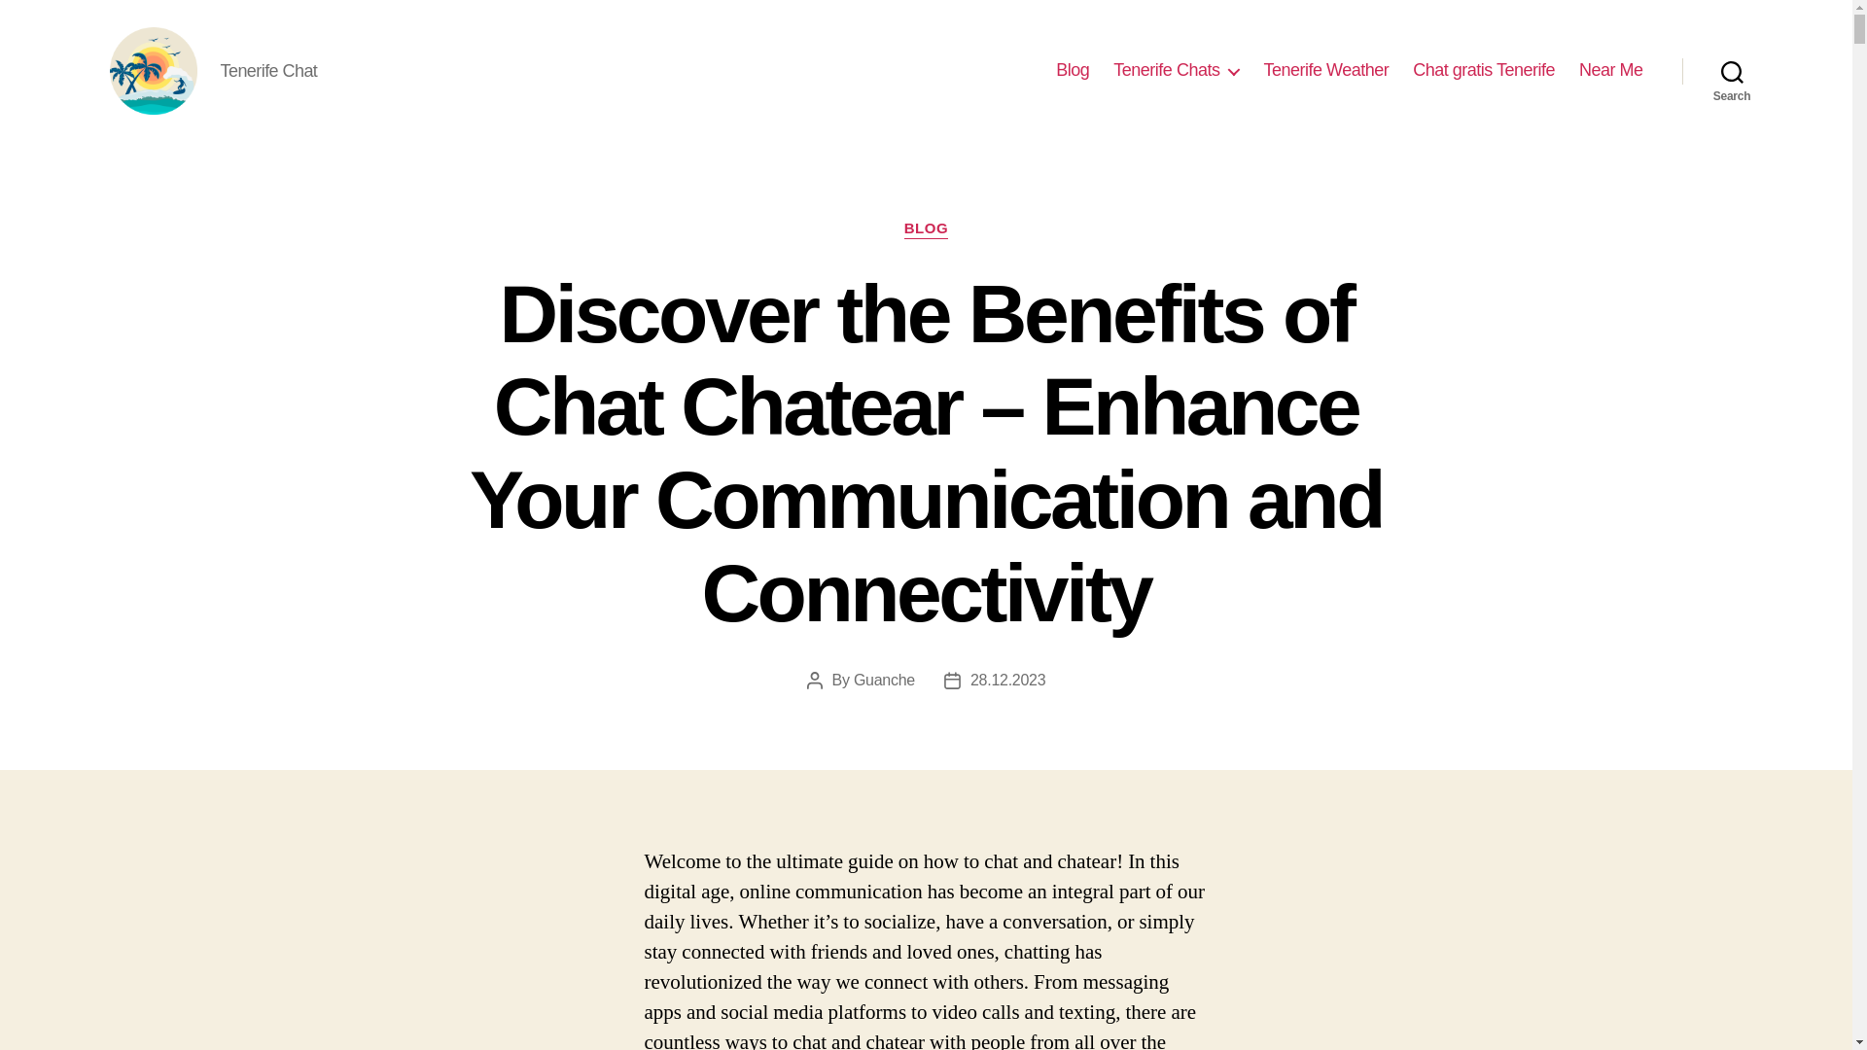 This screenshot has height=1050, width=1867. I want to click on Guanche, so click(883, 681).